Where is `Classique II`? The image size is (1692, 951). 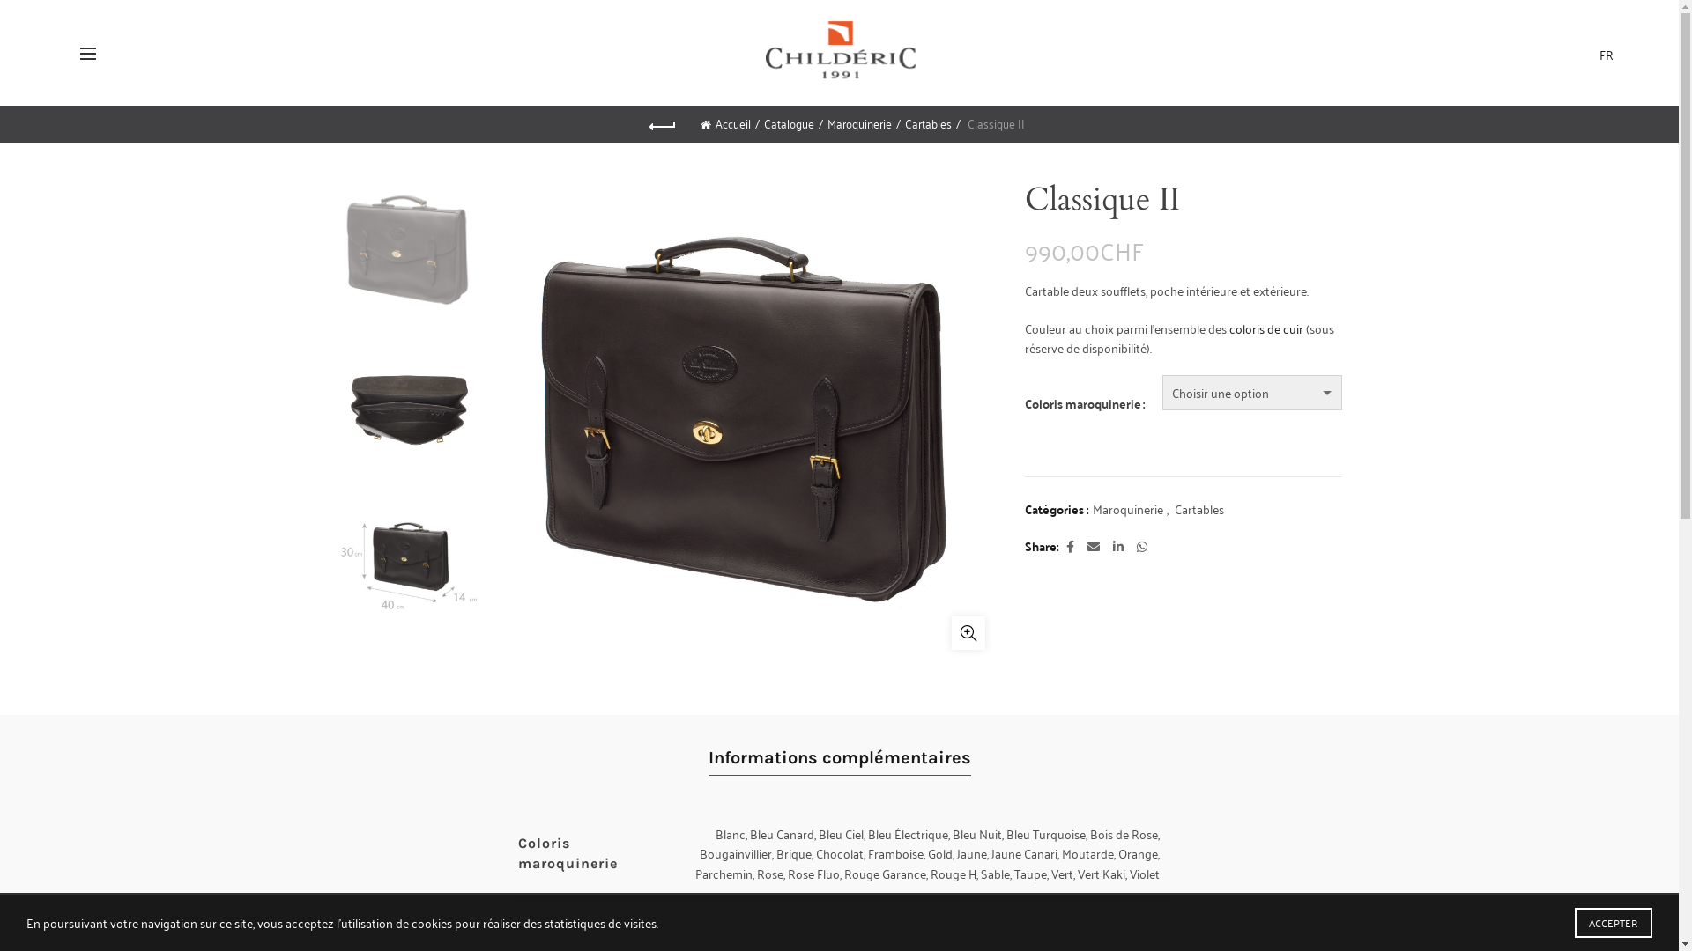
Classique II is located at coordinates (409, 414).